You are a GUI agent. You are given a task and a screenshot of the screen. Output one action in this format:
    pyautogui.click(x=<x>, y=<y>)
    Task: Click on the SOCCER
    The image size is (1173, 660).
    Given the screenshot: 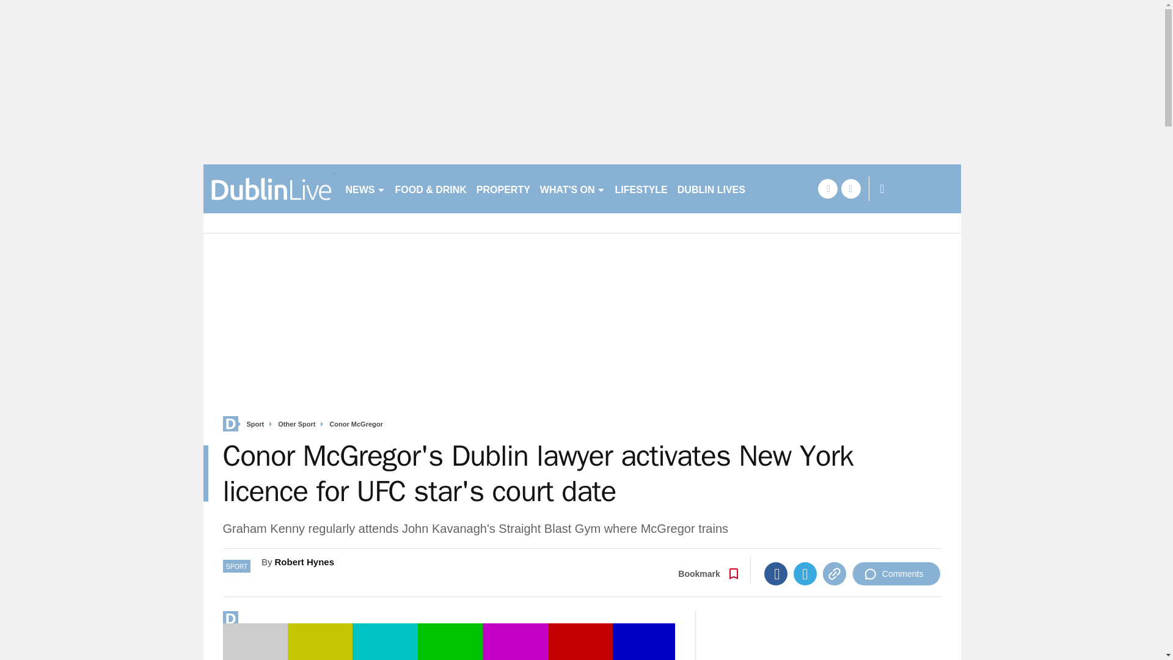 What is the action you would take?
    pyautogui.click(x=776, y=188)
    